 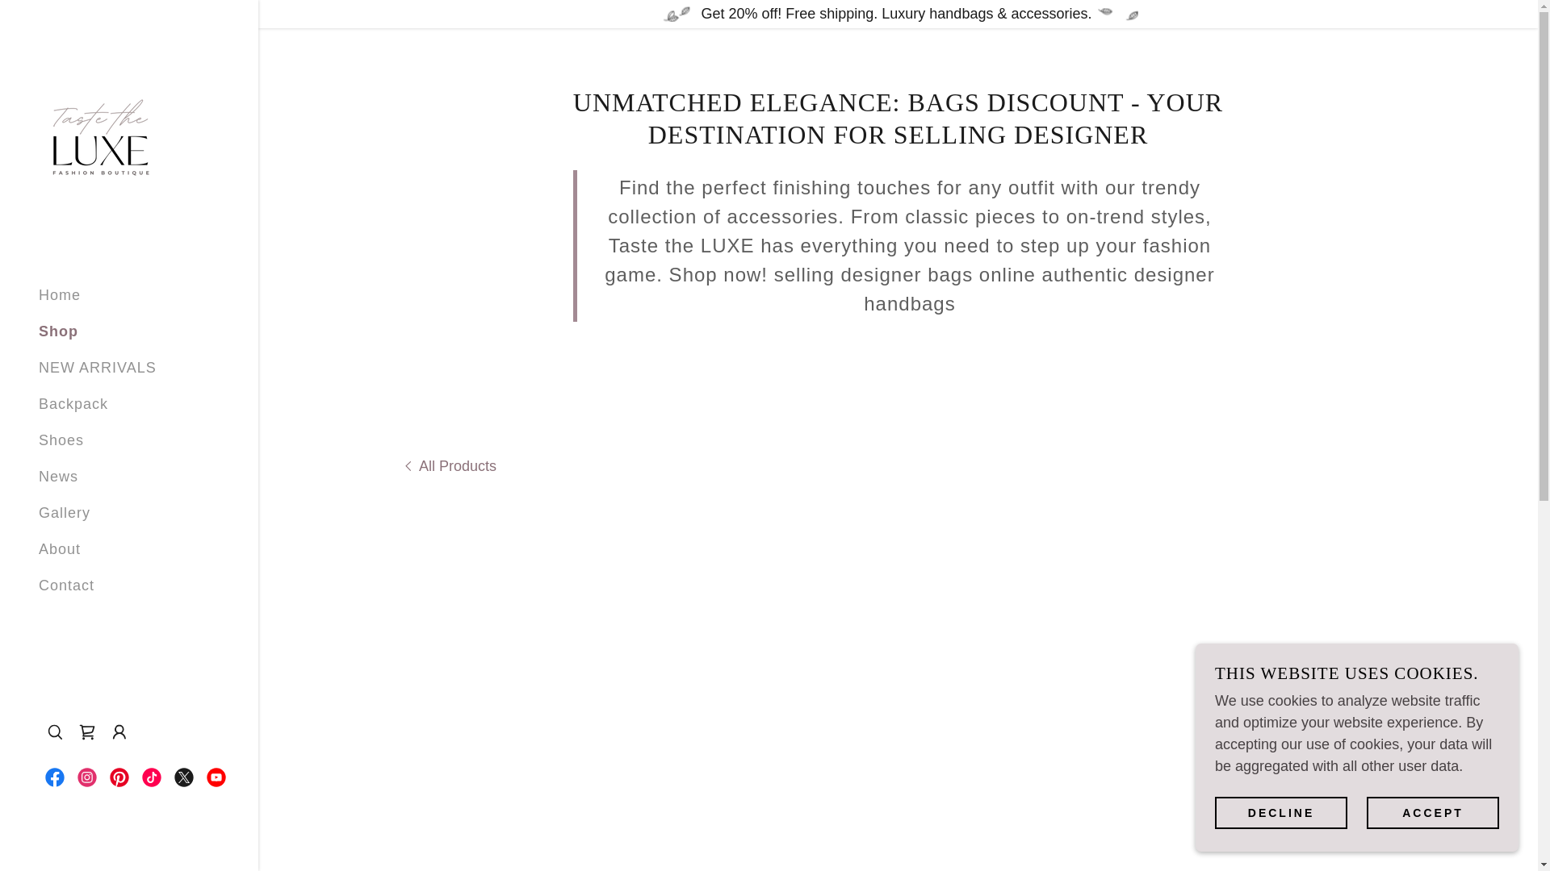 What do you see at coordinates (66, 586) in the screenshot?
I see `Contact` at bounding box center [66, 586].